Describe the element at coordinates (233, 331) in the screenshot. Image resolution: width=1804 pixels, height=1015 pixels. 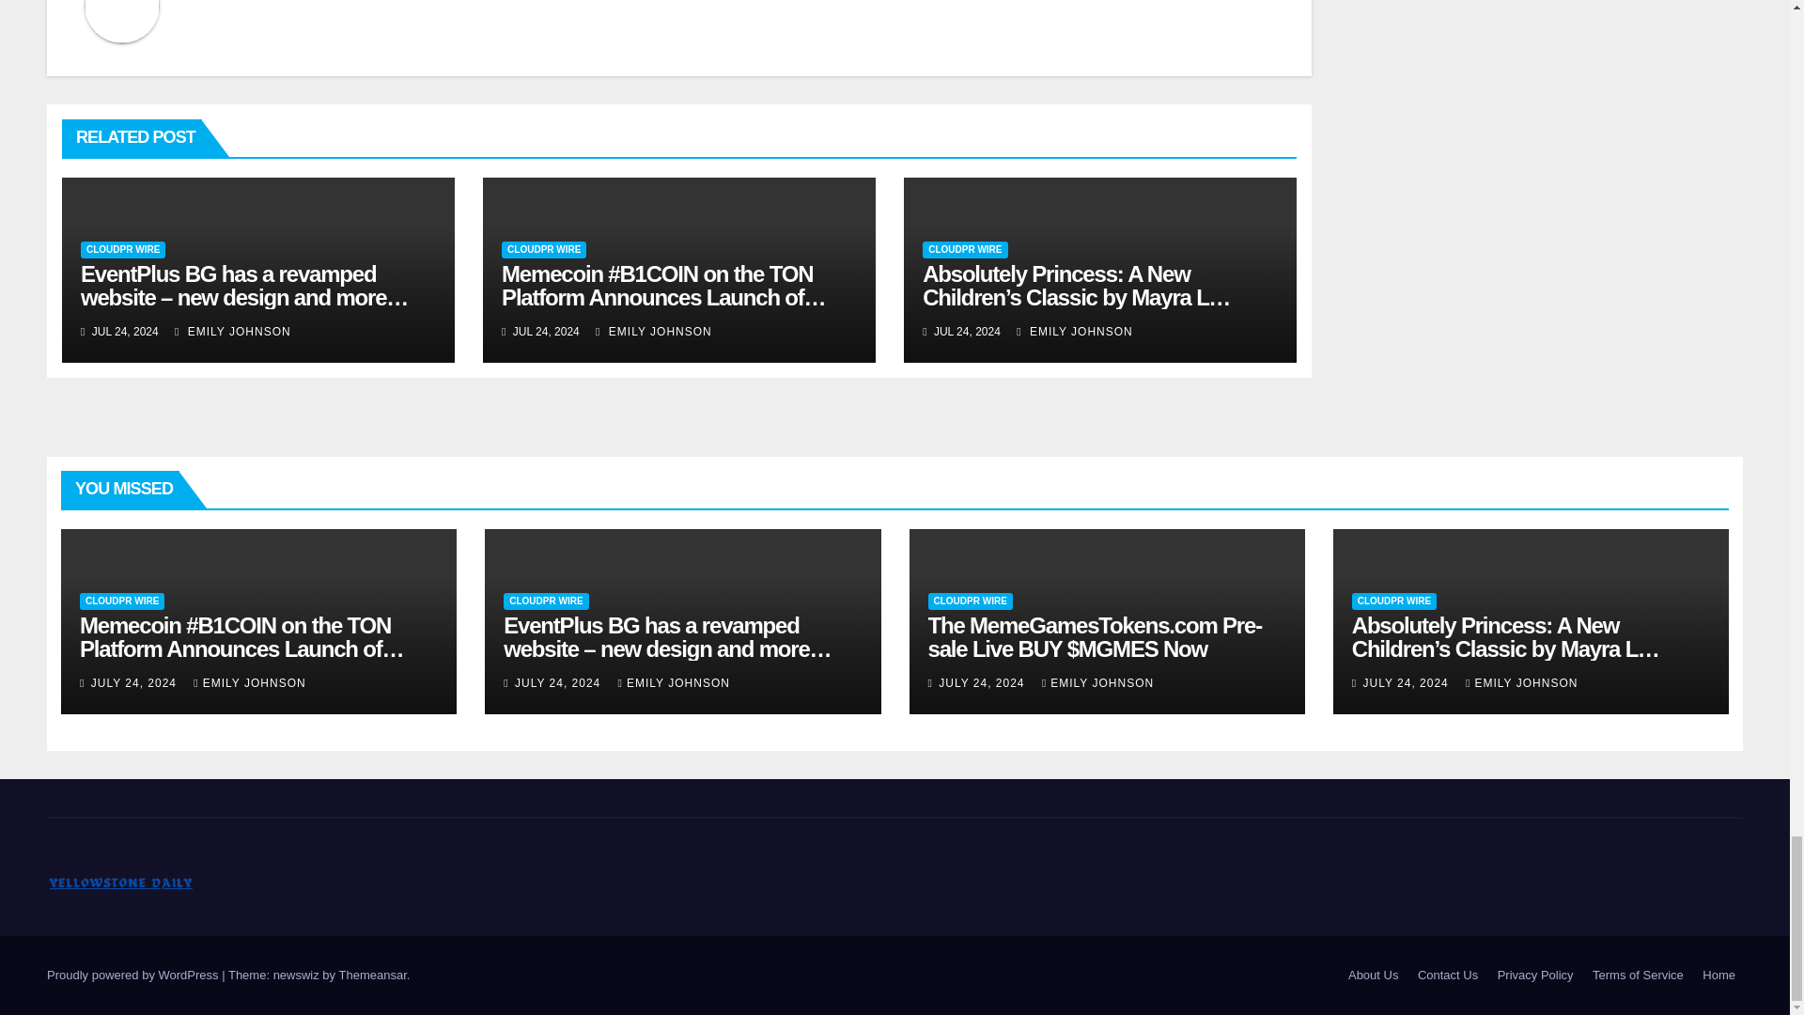
I see `EMILY JOHNSON` at that location.